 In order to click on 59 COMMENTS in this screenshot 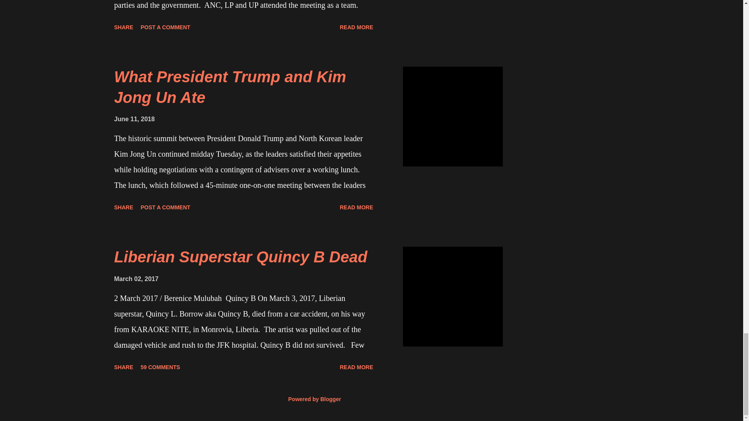, I will do `click(161, 367)`.